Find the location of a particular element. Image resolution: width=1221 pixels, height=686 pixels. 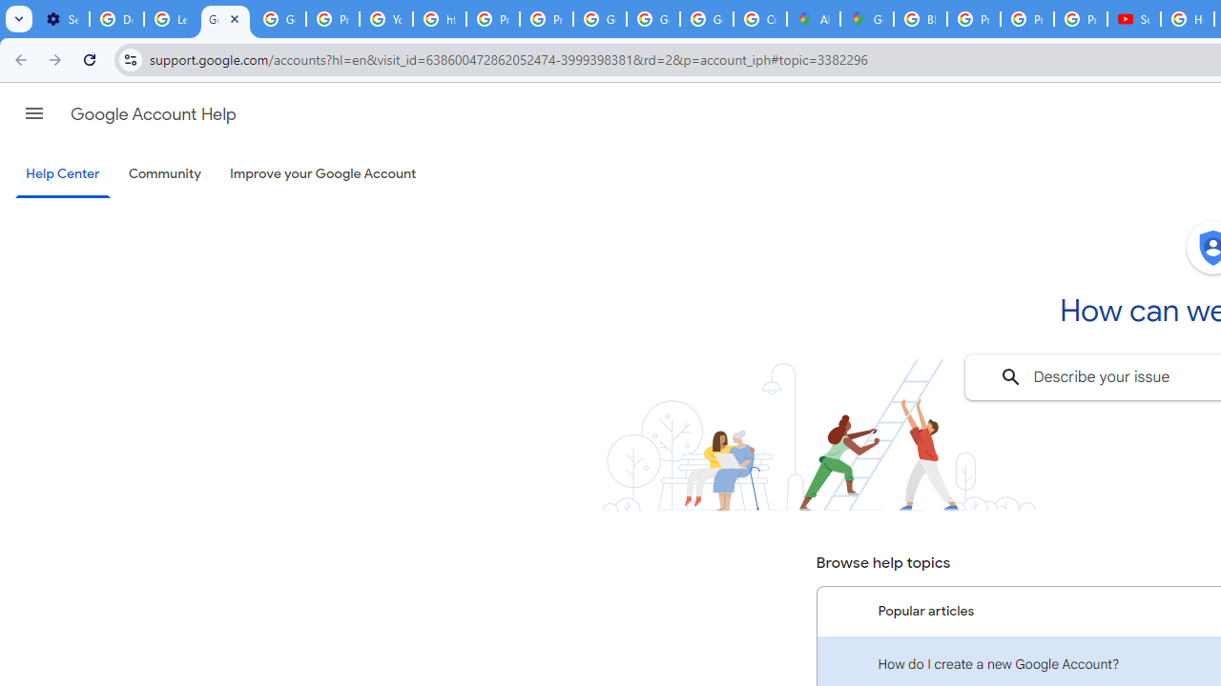

Improve your Google Account is located at coordinates (323, 174).